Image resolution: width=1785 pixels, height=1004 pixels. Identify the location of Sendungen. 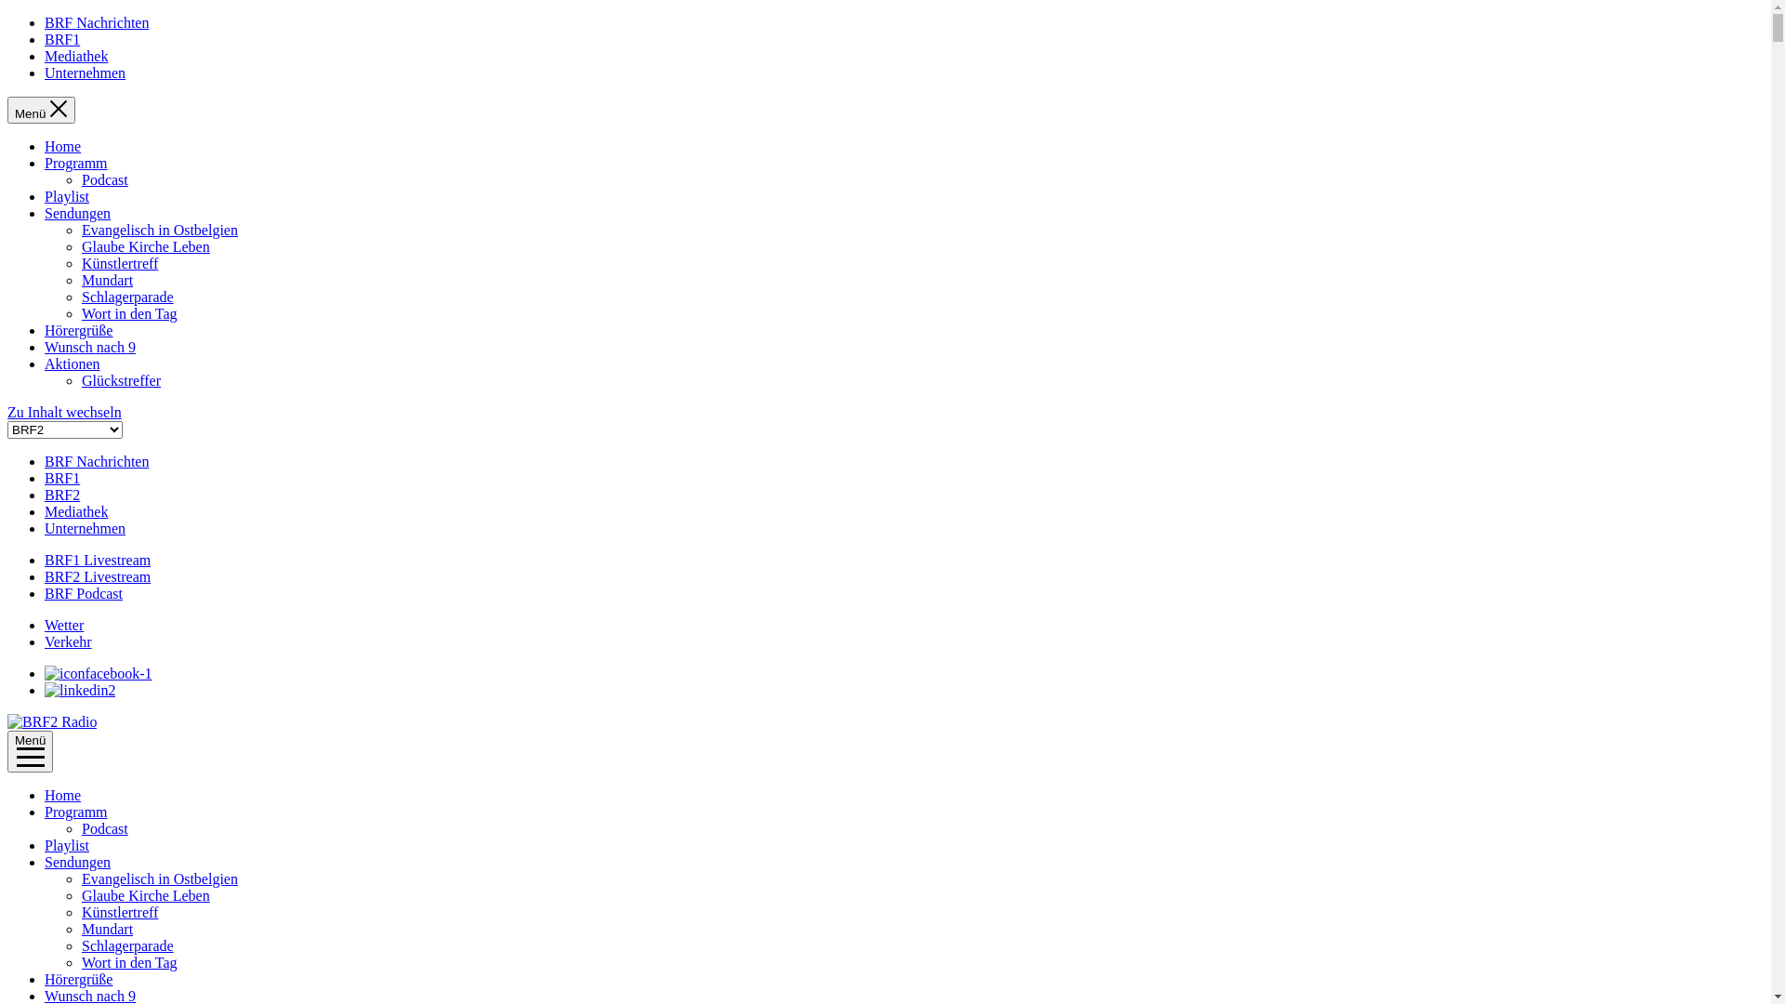
(78, 214).